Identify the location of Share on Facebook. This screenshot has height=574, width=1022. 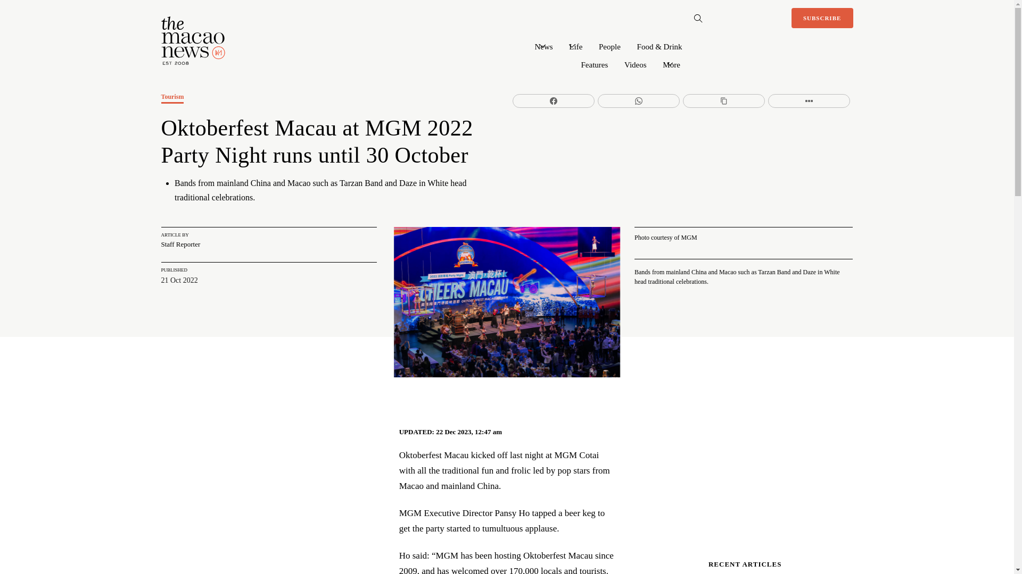
(554, 101).